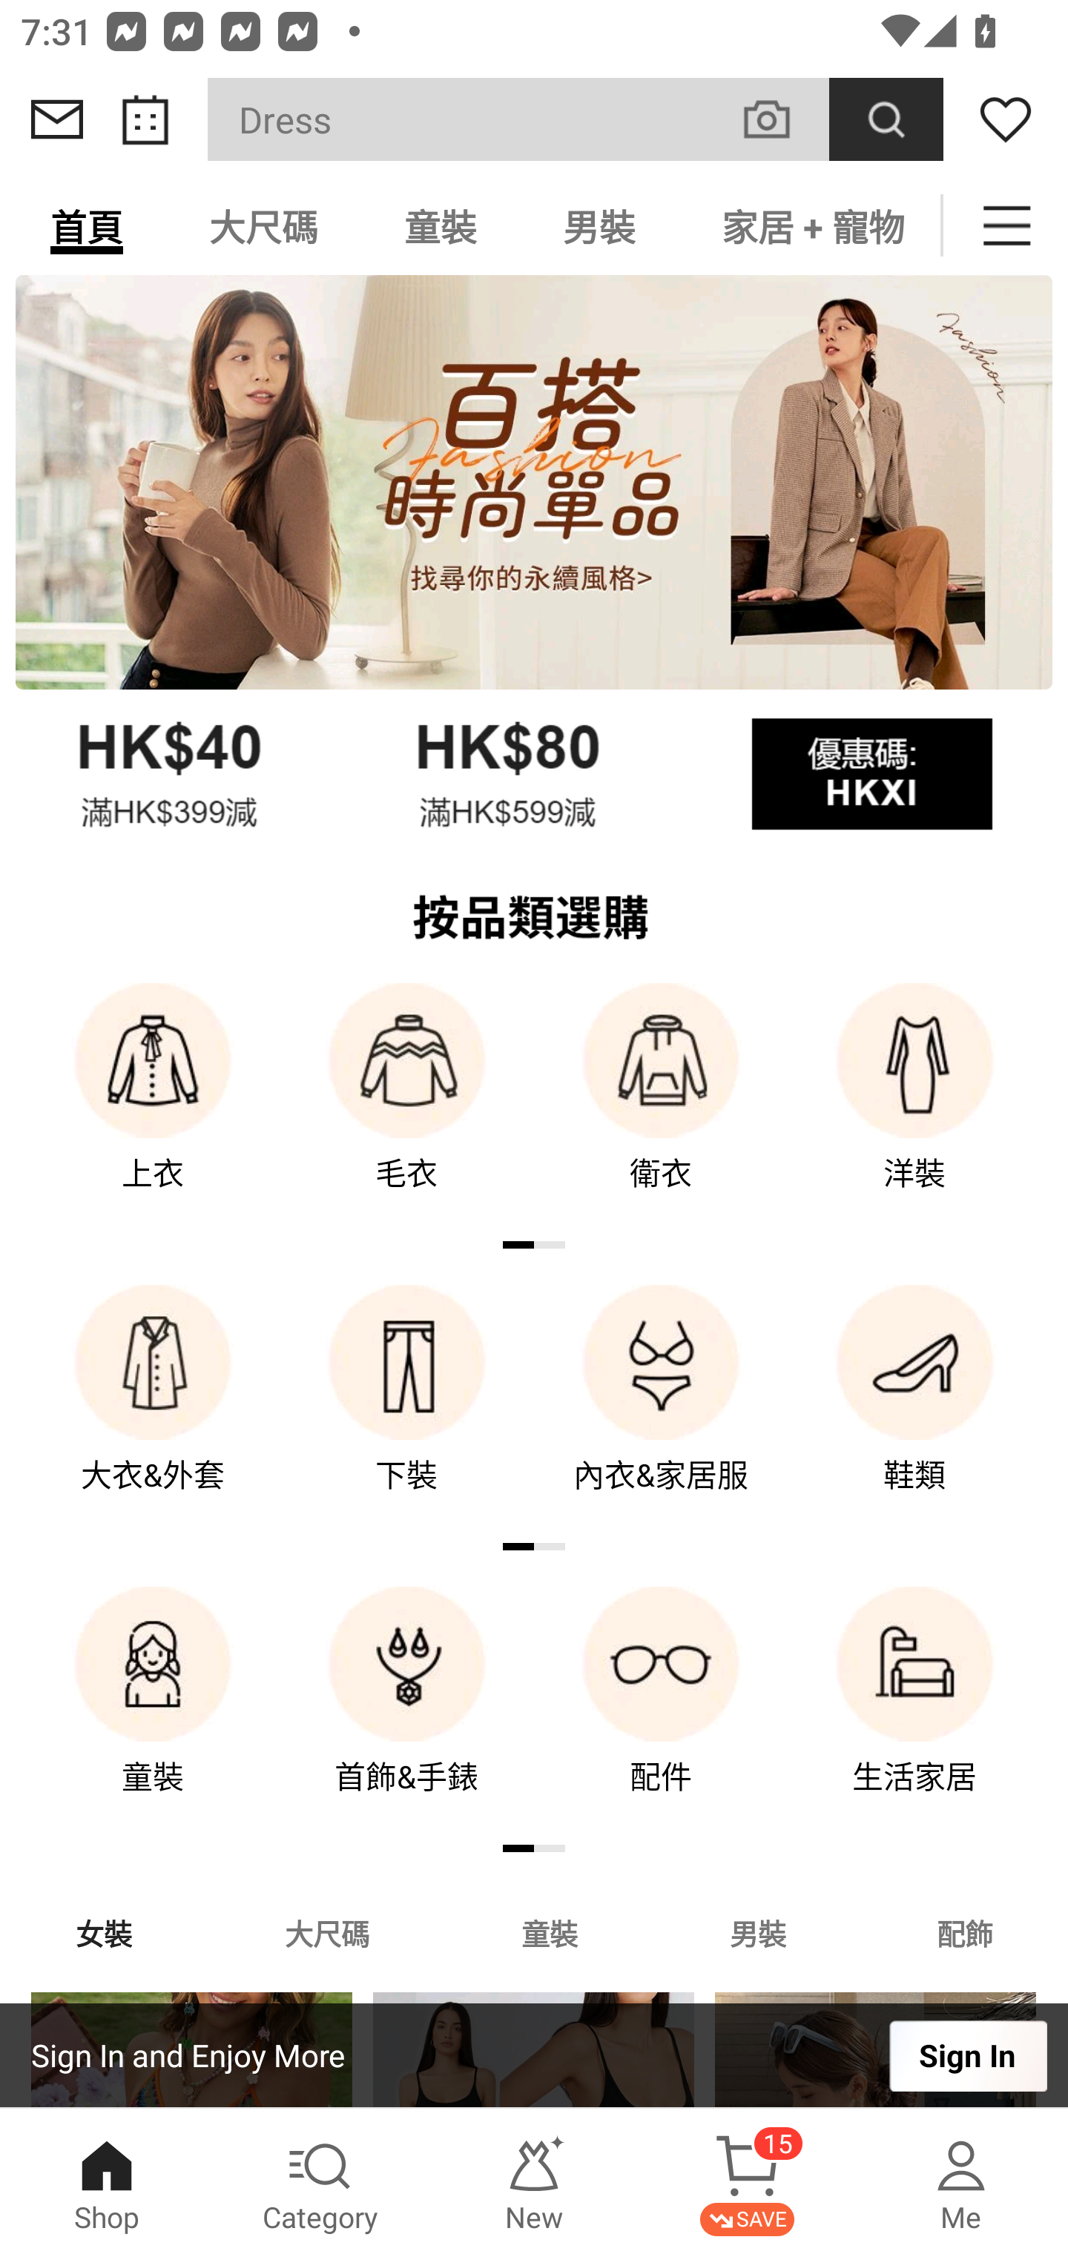 The width and height of the screenshot is (1068, 2254). Describe the element at coordinates (915, 1711) in the screenshot. I see `生活家居` at that location.